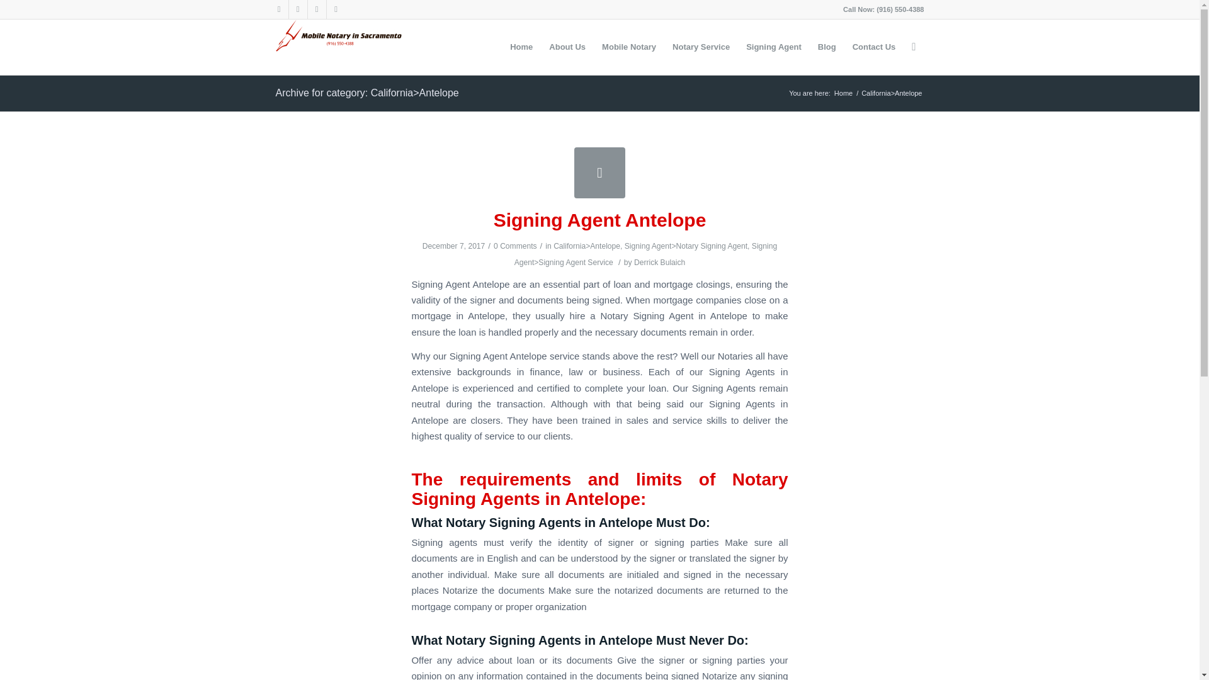 This screenshot has width=1209, height=680. What do you see at coordinates (316, 9) in the screenshot?
I see `Youtube` at bounding box center [316, 9].